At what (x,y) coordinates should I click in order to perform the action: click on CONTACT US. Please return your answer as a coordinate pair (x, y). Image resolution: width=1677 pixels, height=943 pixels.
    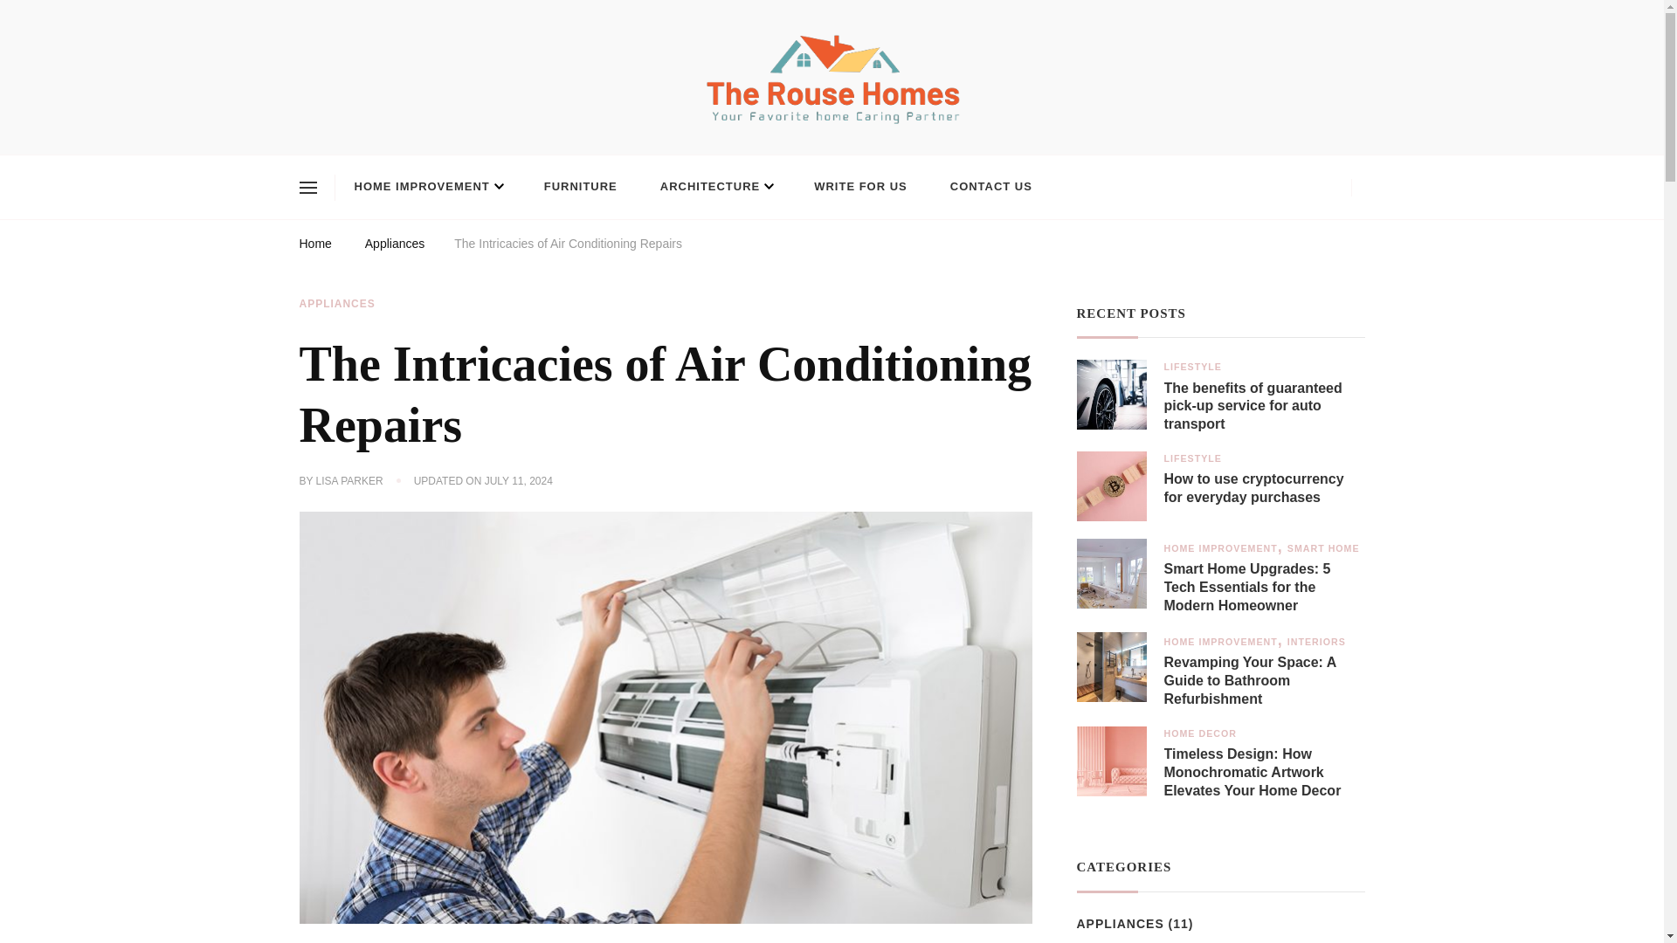
    Looking at the image, I should click on (990, 187).